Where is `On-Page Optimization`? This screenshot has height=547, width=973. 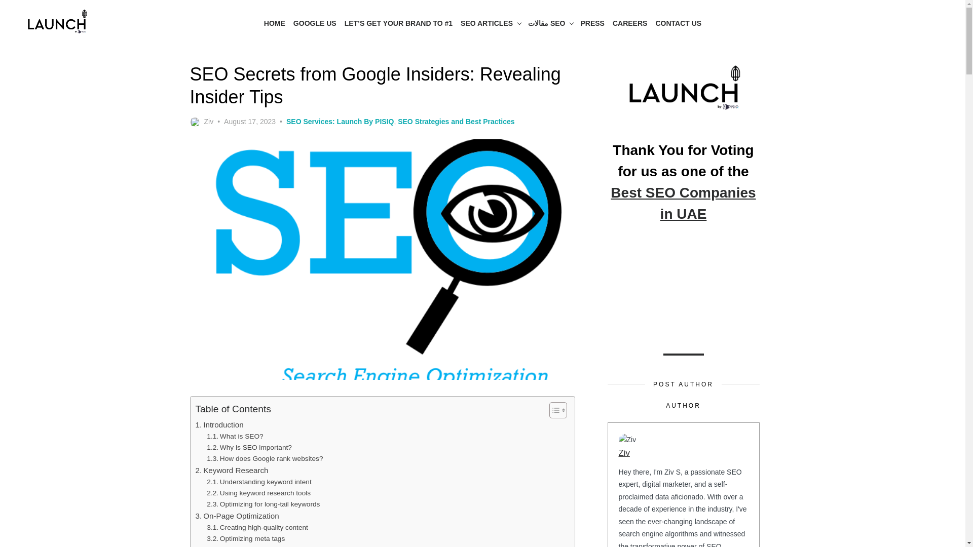
On-Page Optimization is located at coordinates (237, 516).